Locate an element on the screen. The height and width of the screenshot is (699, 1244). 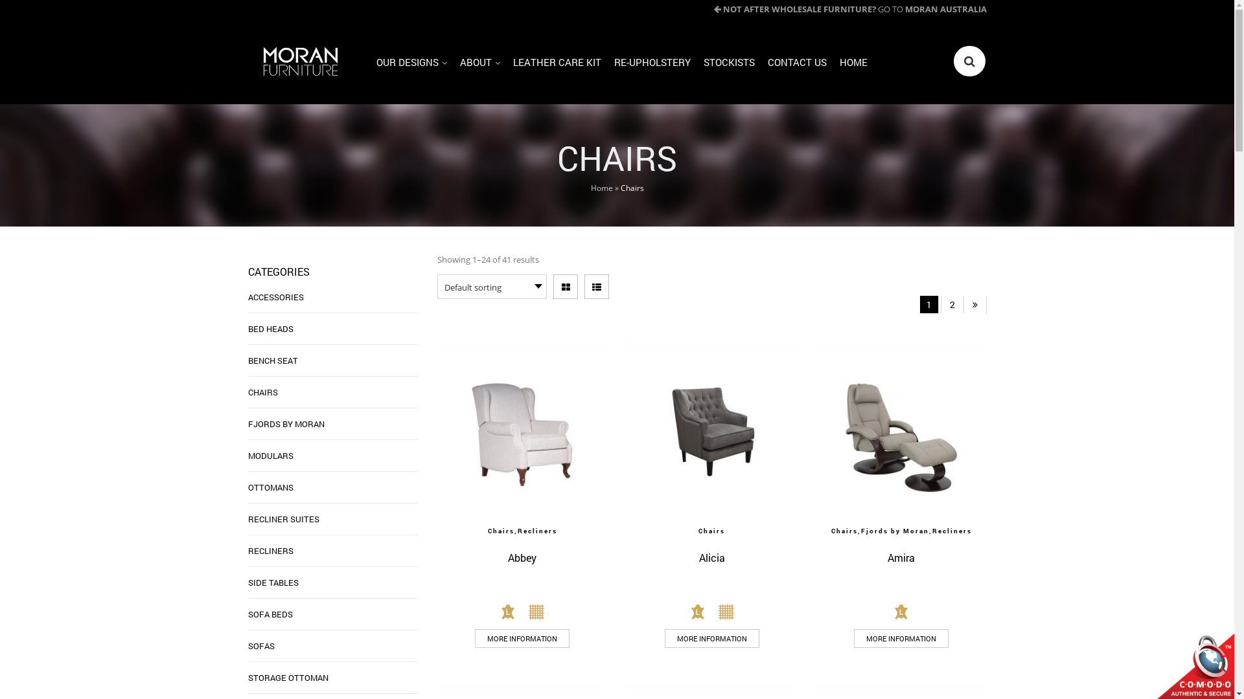
MORE INFORMATION is located at coordinates (712, 638).